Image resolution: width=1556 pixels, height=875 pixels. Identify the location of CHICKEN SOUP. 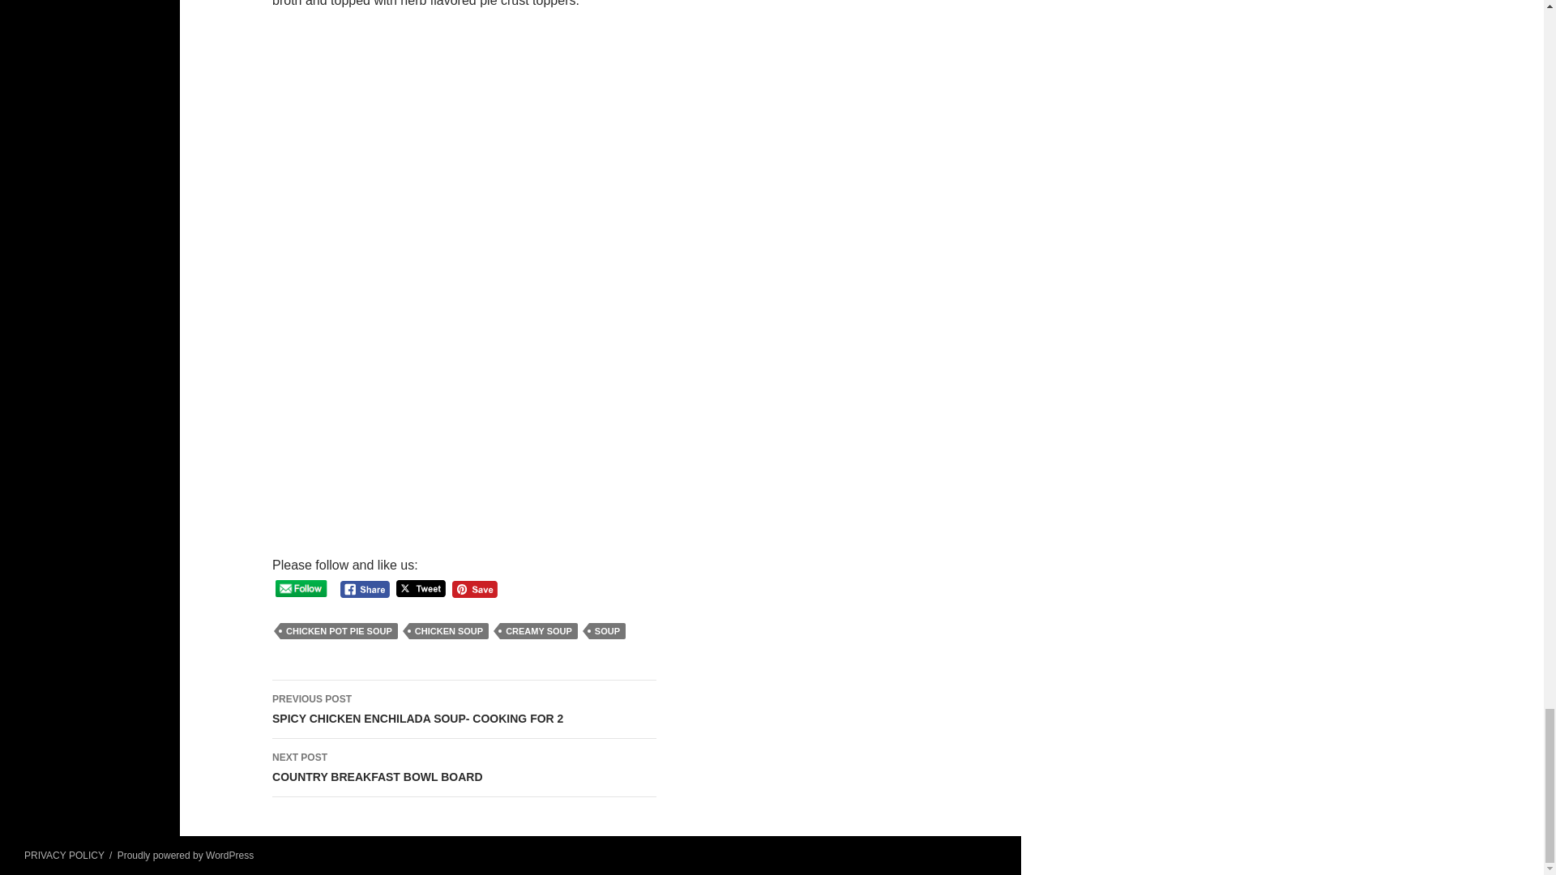
(448, 630).